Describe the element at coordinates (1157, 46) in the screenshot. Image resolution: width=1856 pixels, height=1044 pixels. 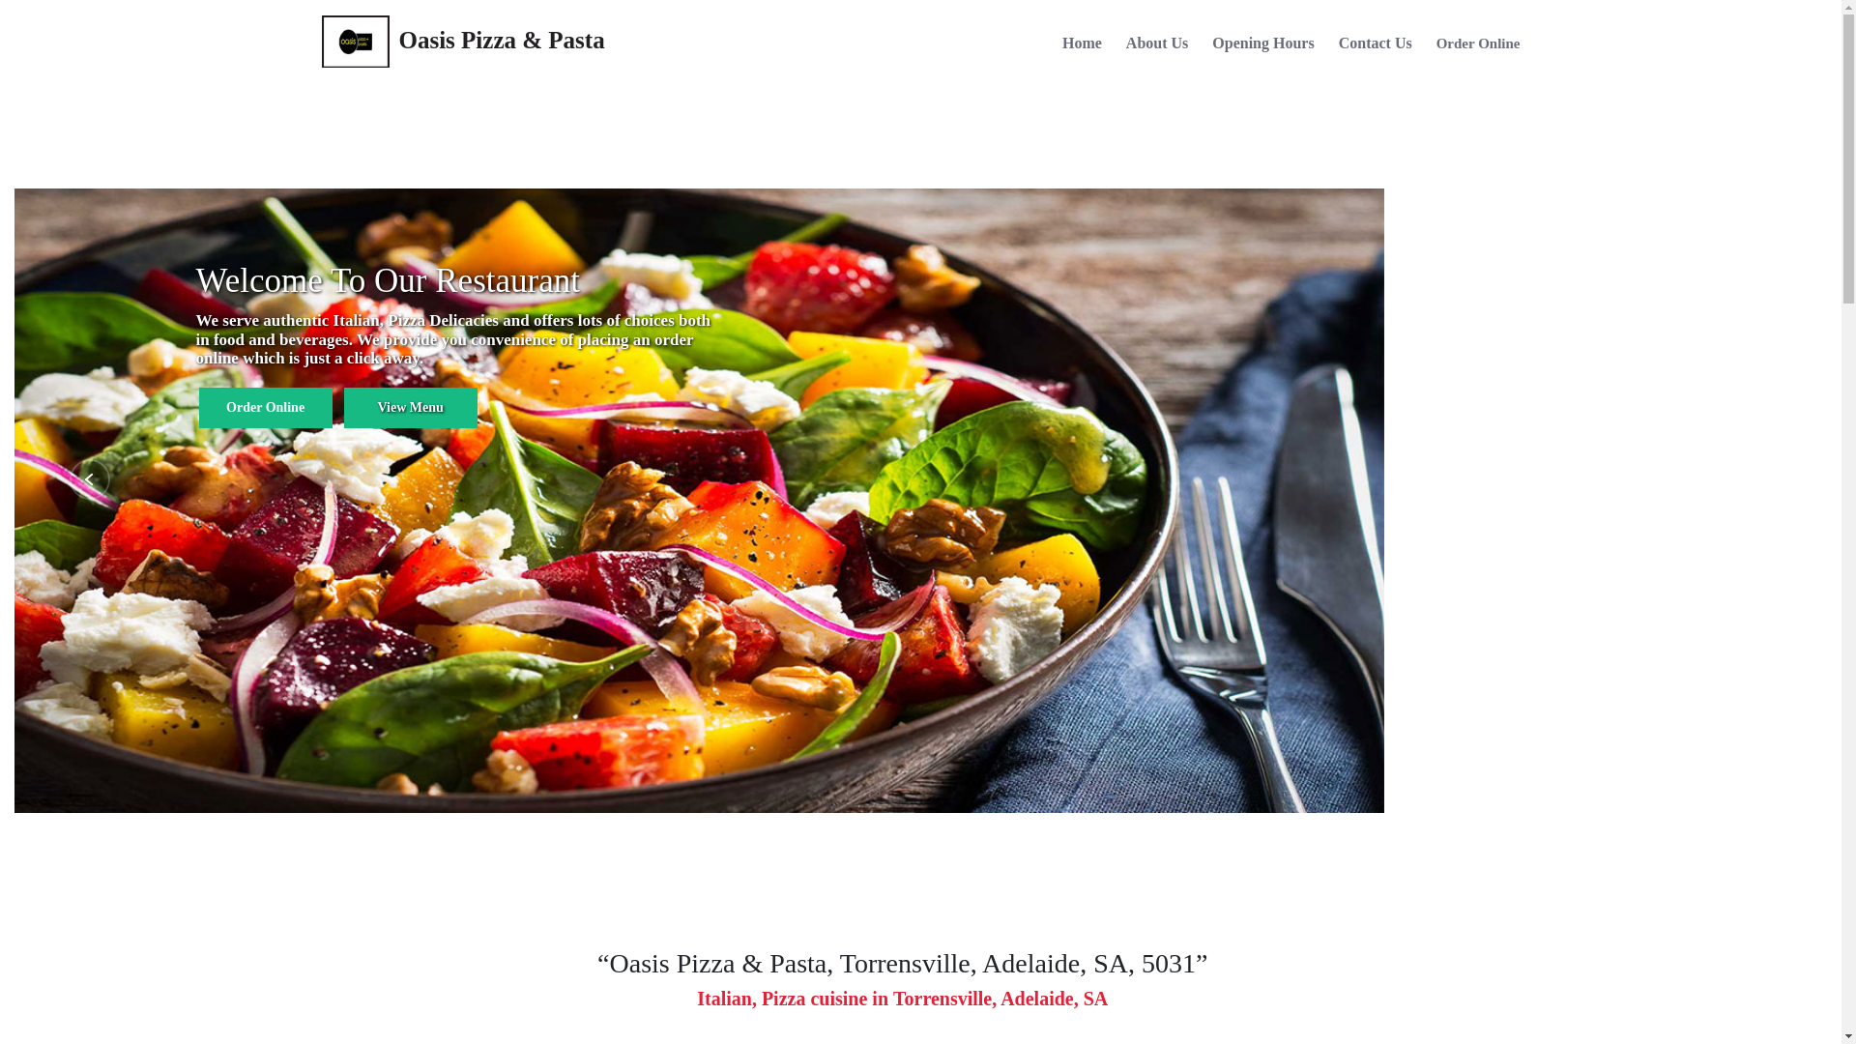
I see `About Us` at that location.